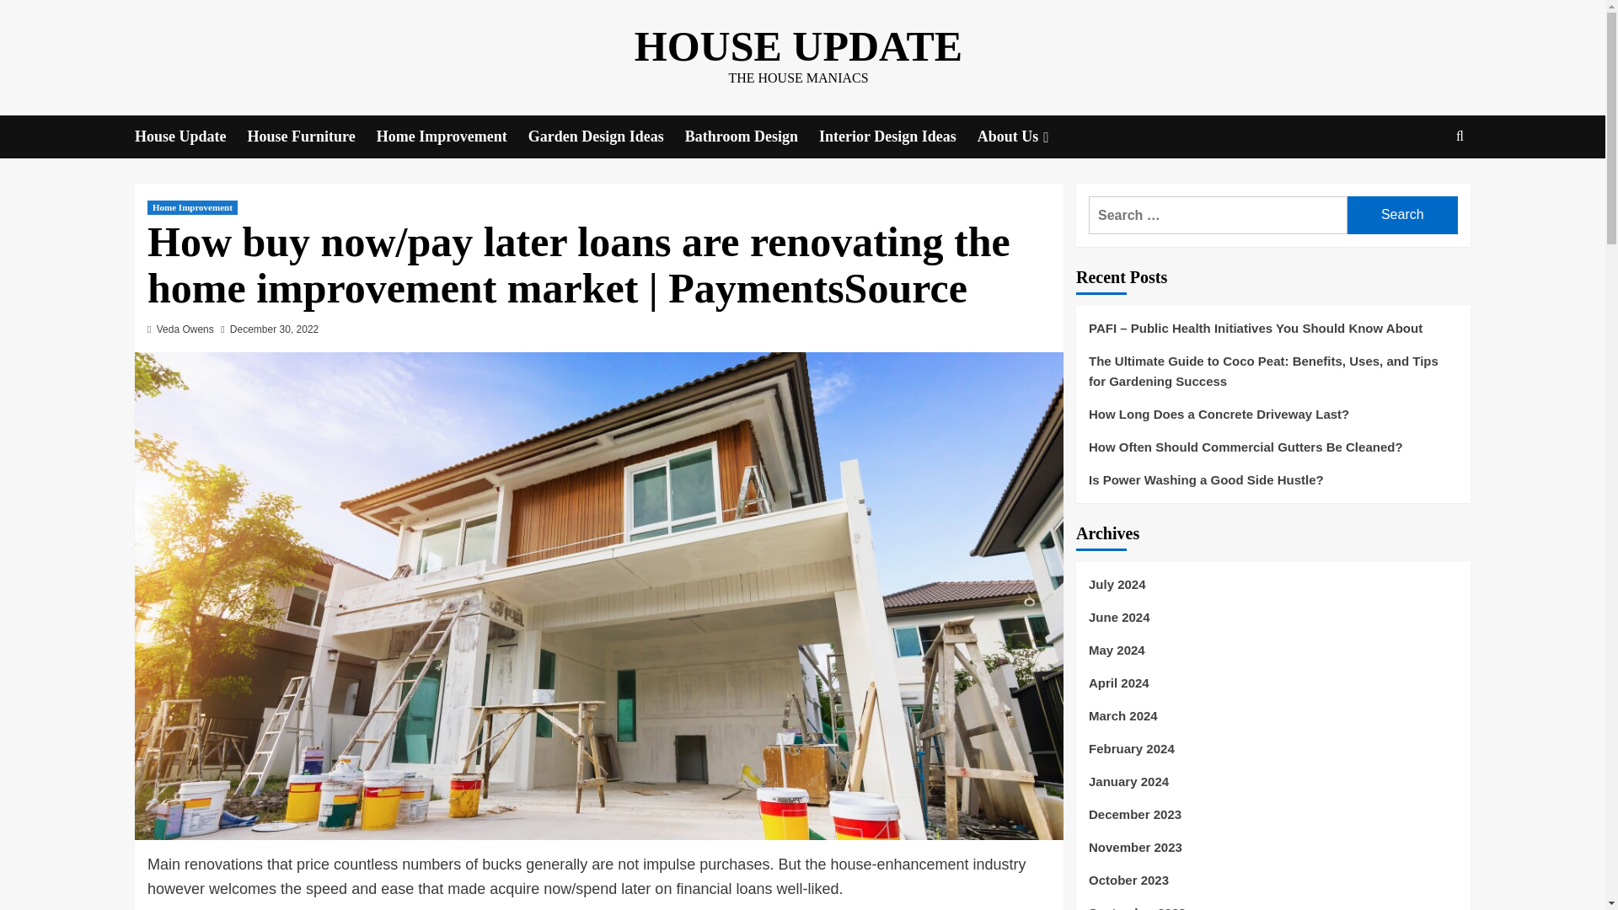 The image size is (1618, 910). Describe the element at coordinates (453, 136) in the screenshot. I see `Home Improvement` at that location.